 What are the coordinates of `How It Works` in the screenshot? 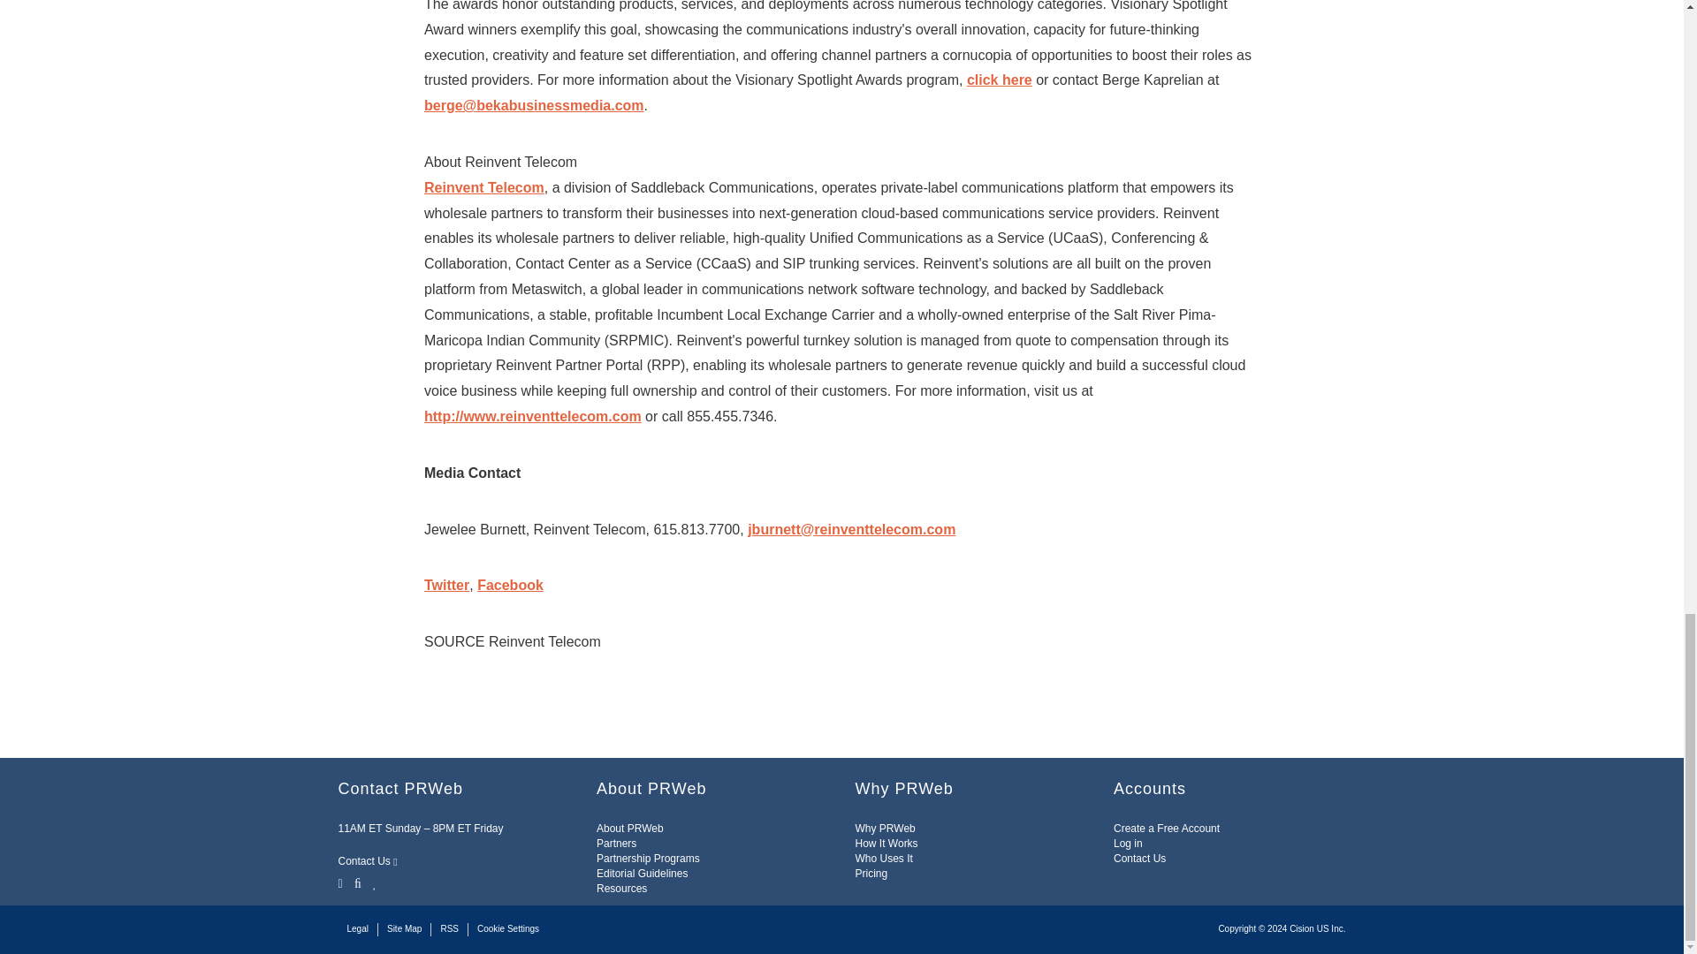 It's located at (886, 844).